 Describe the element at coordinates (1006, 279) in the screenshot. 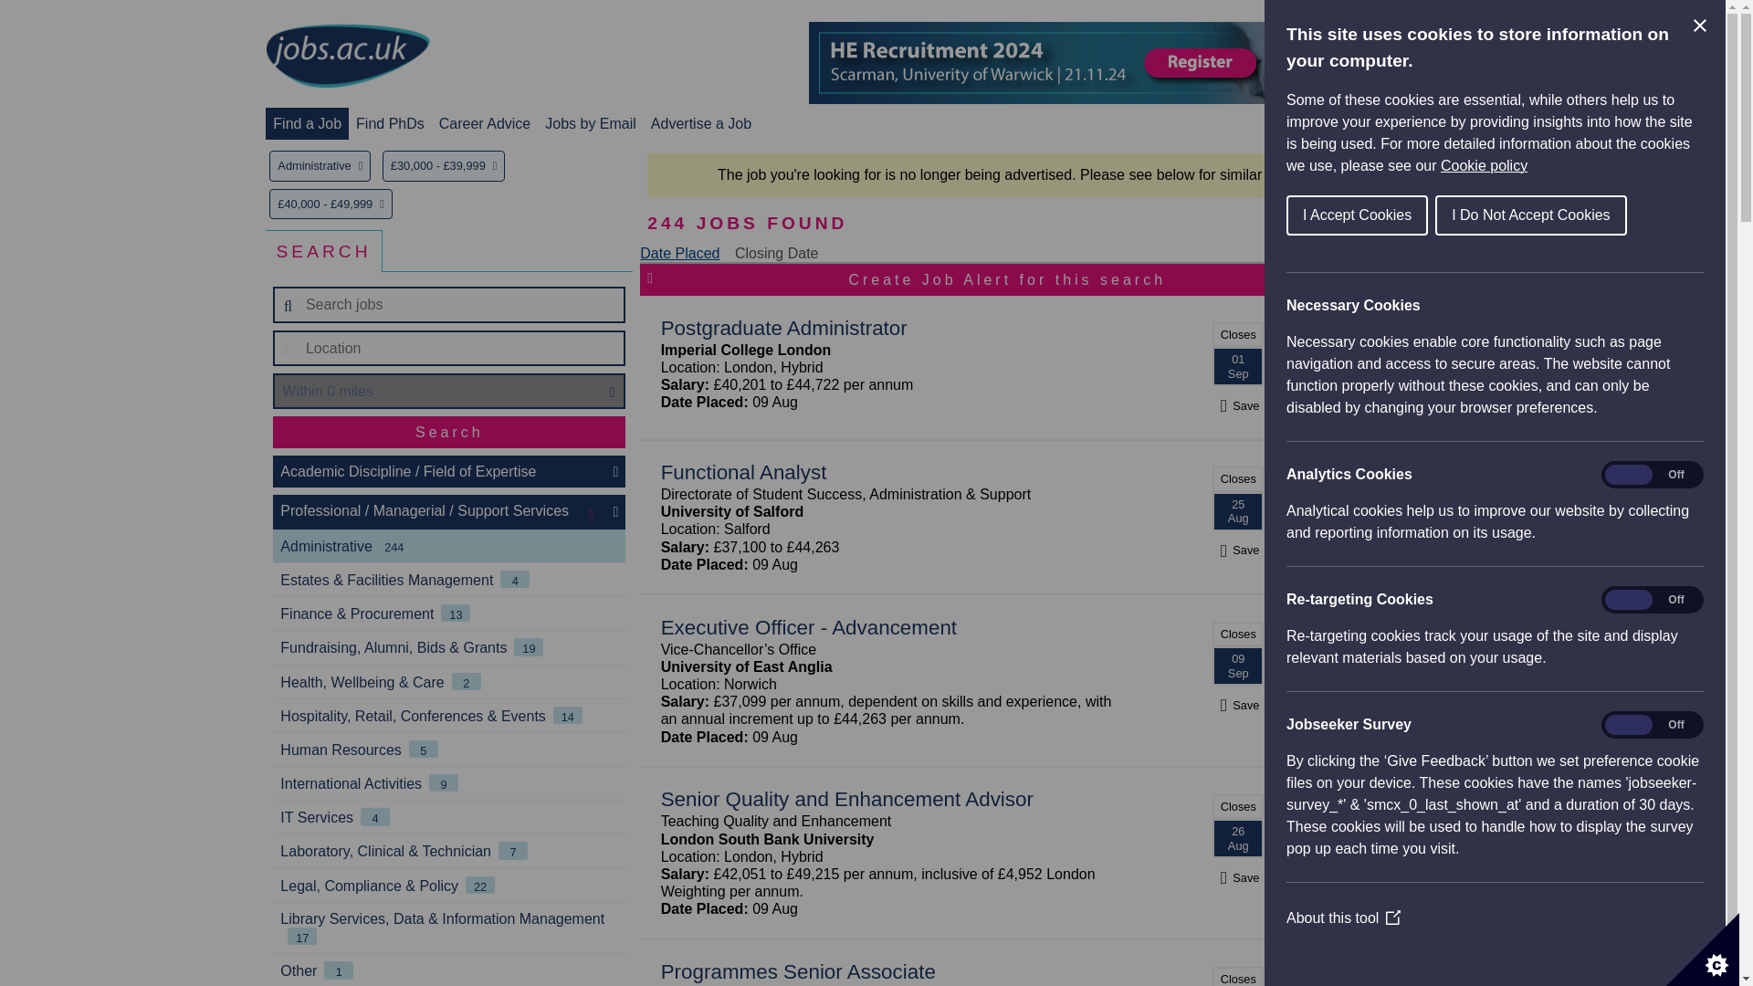

I see `Create Job Alert for this search` at that location.